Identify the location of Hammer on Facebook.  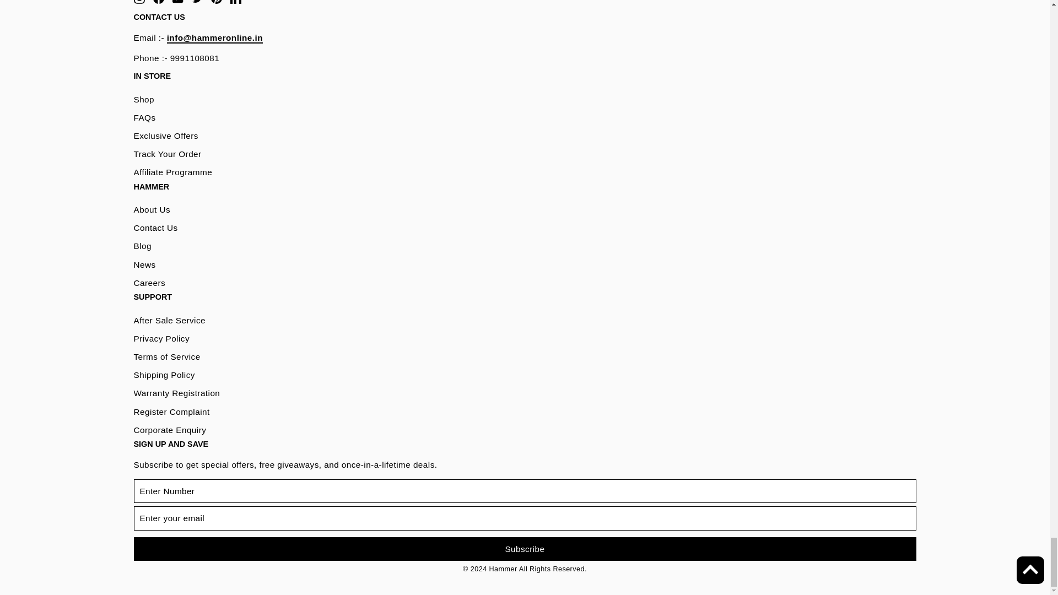
(159, 2).